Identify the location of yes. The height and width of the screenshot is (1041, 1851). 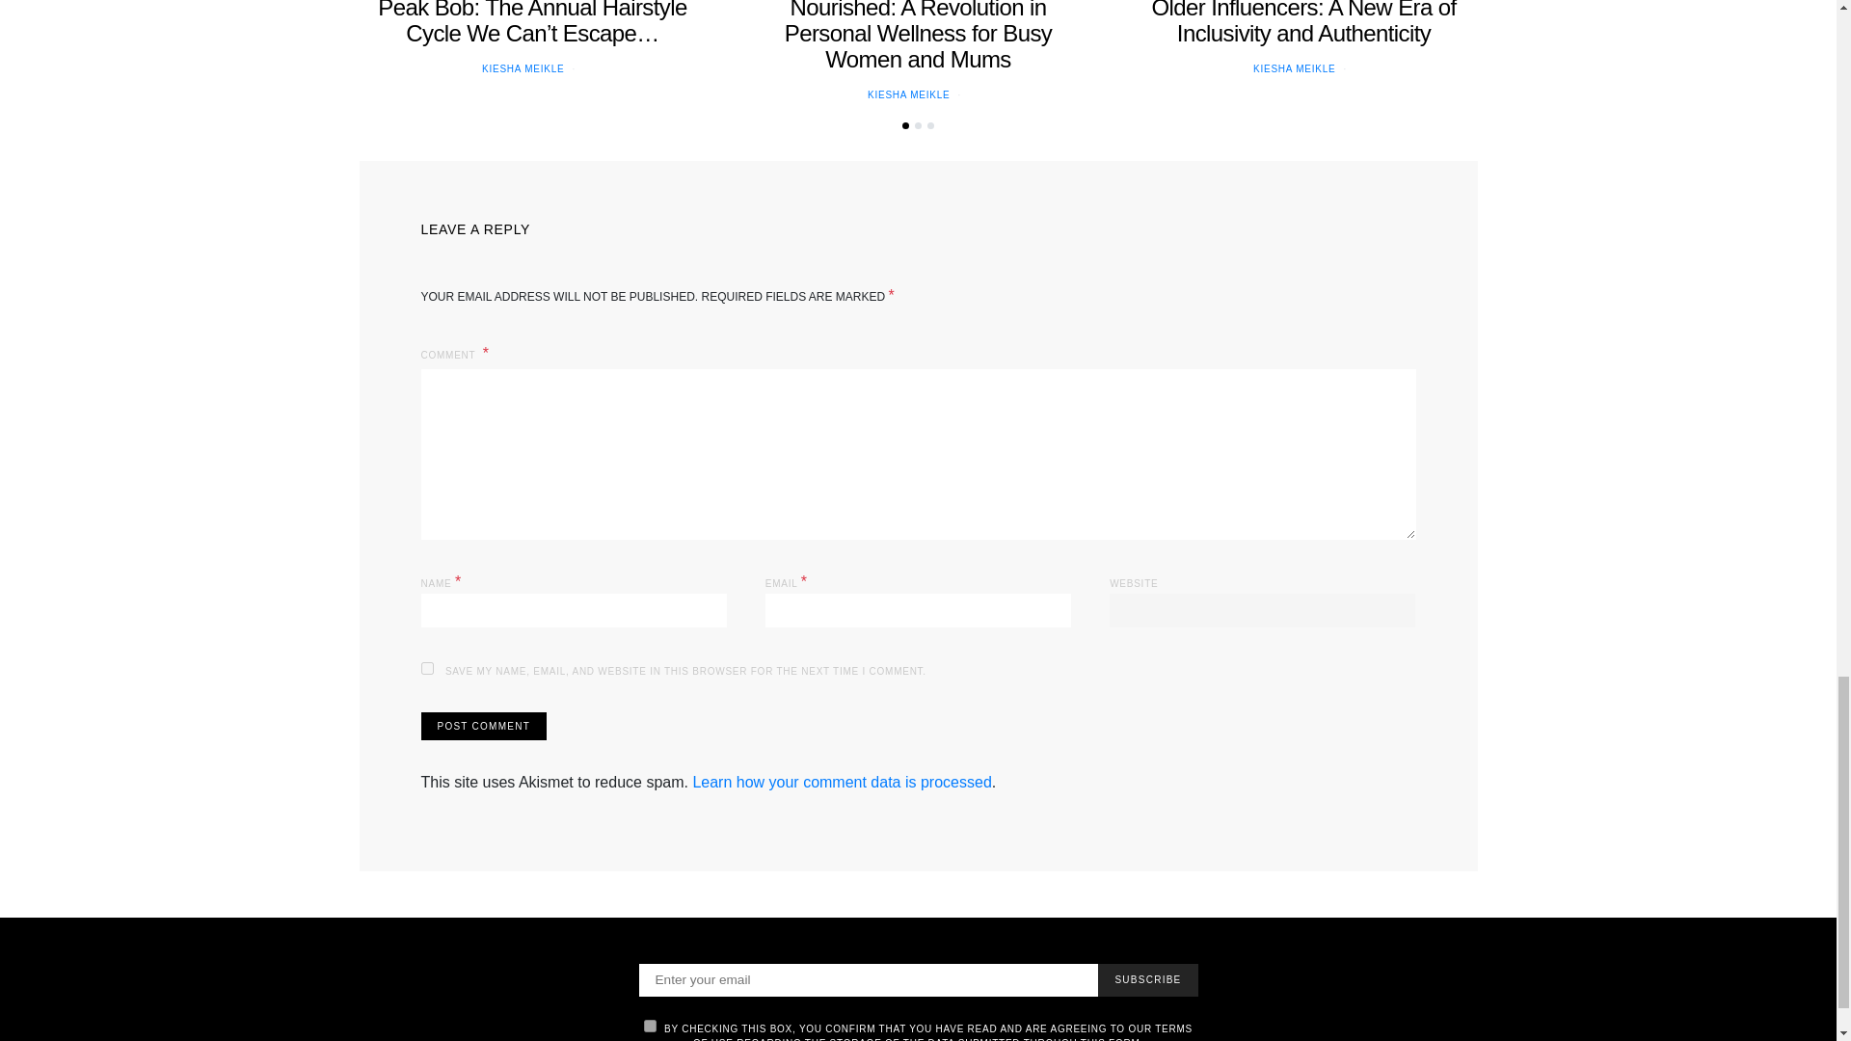
(426, 667).